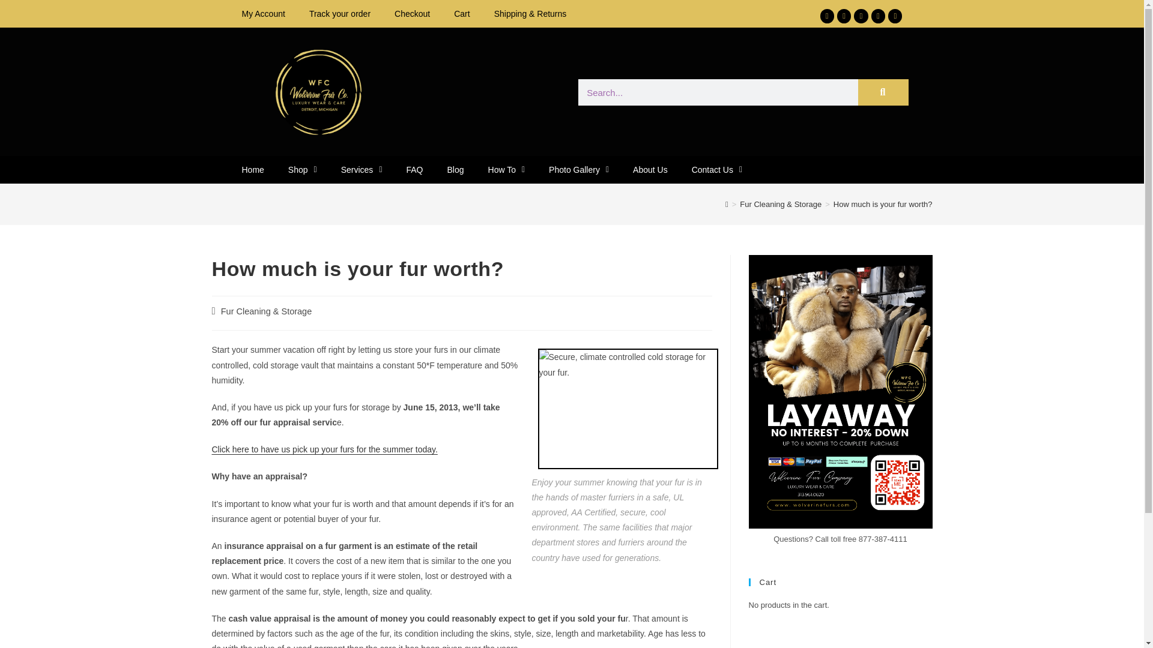  I want to click on Services, so click(362, 169).